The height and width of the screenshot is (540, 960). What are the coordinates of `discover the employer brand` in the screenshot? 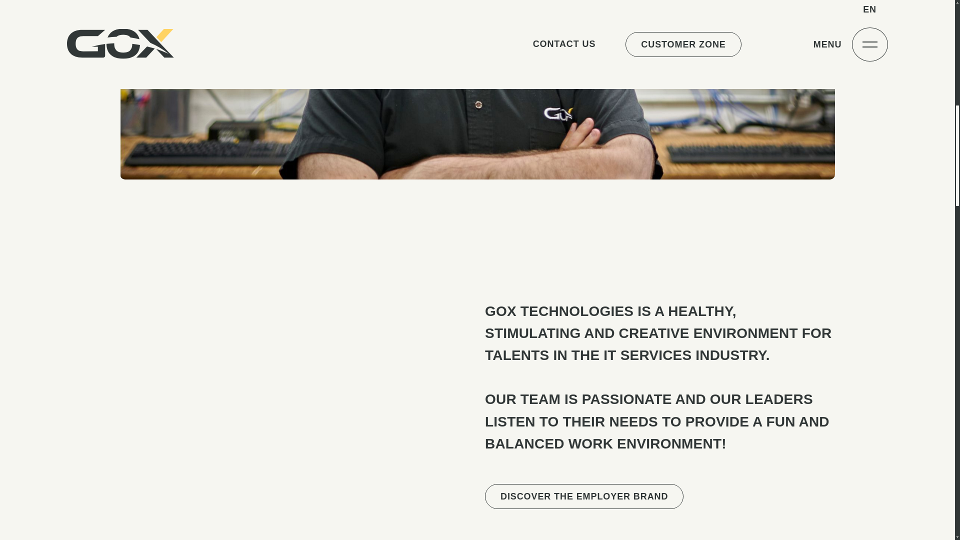 It's located at (584, 496).